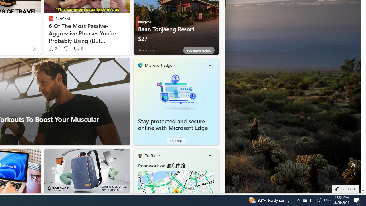 This screenshot has width=366, height=206. I want to click on Class: icon-img, so click(210, 156).